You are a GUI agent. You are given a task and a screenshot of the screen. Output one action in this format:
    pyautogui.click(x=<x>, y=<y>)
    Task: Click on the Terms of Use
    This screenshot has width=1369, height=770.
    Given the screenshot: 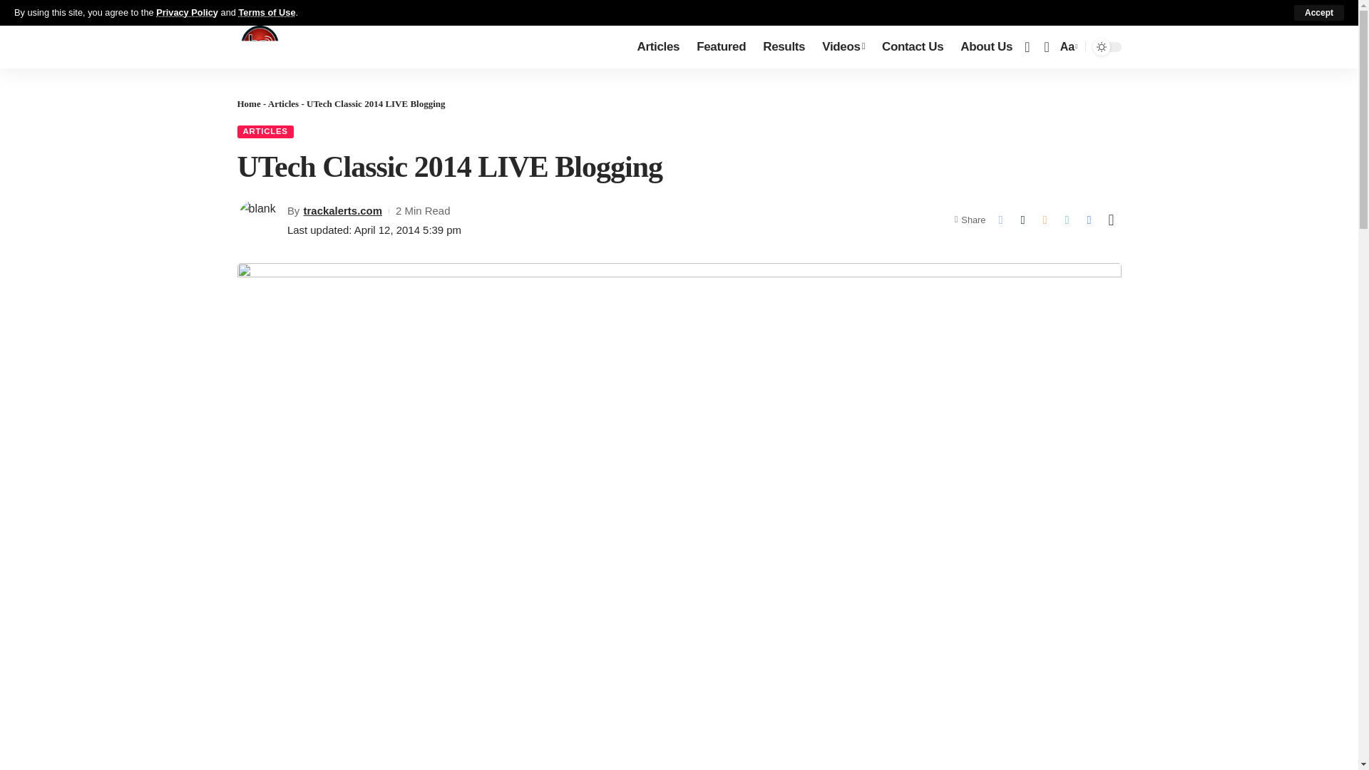 What is the action you would take?
    pyautogui.click(x=267, y=11)
    